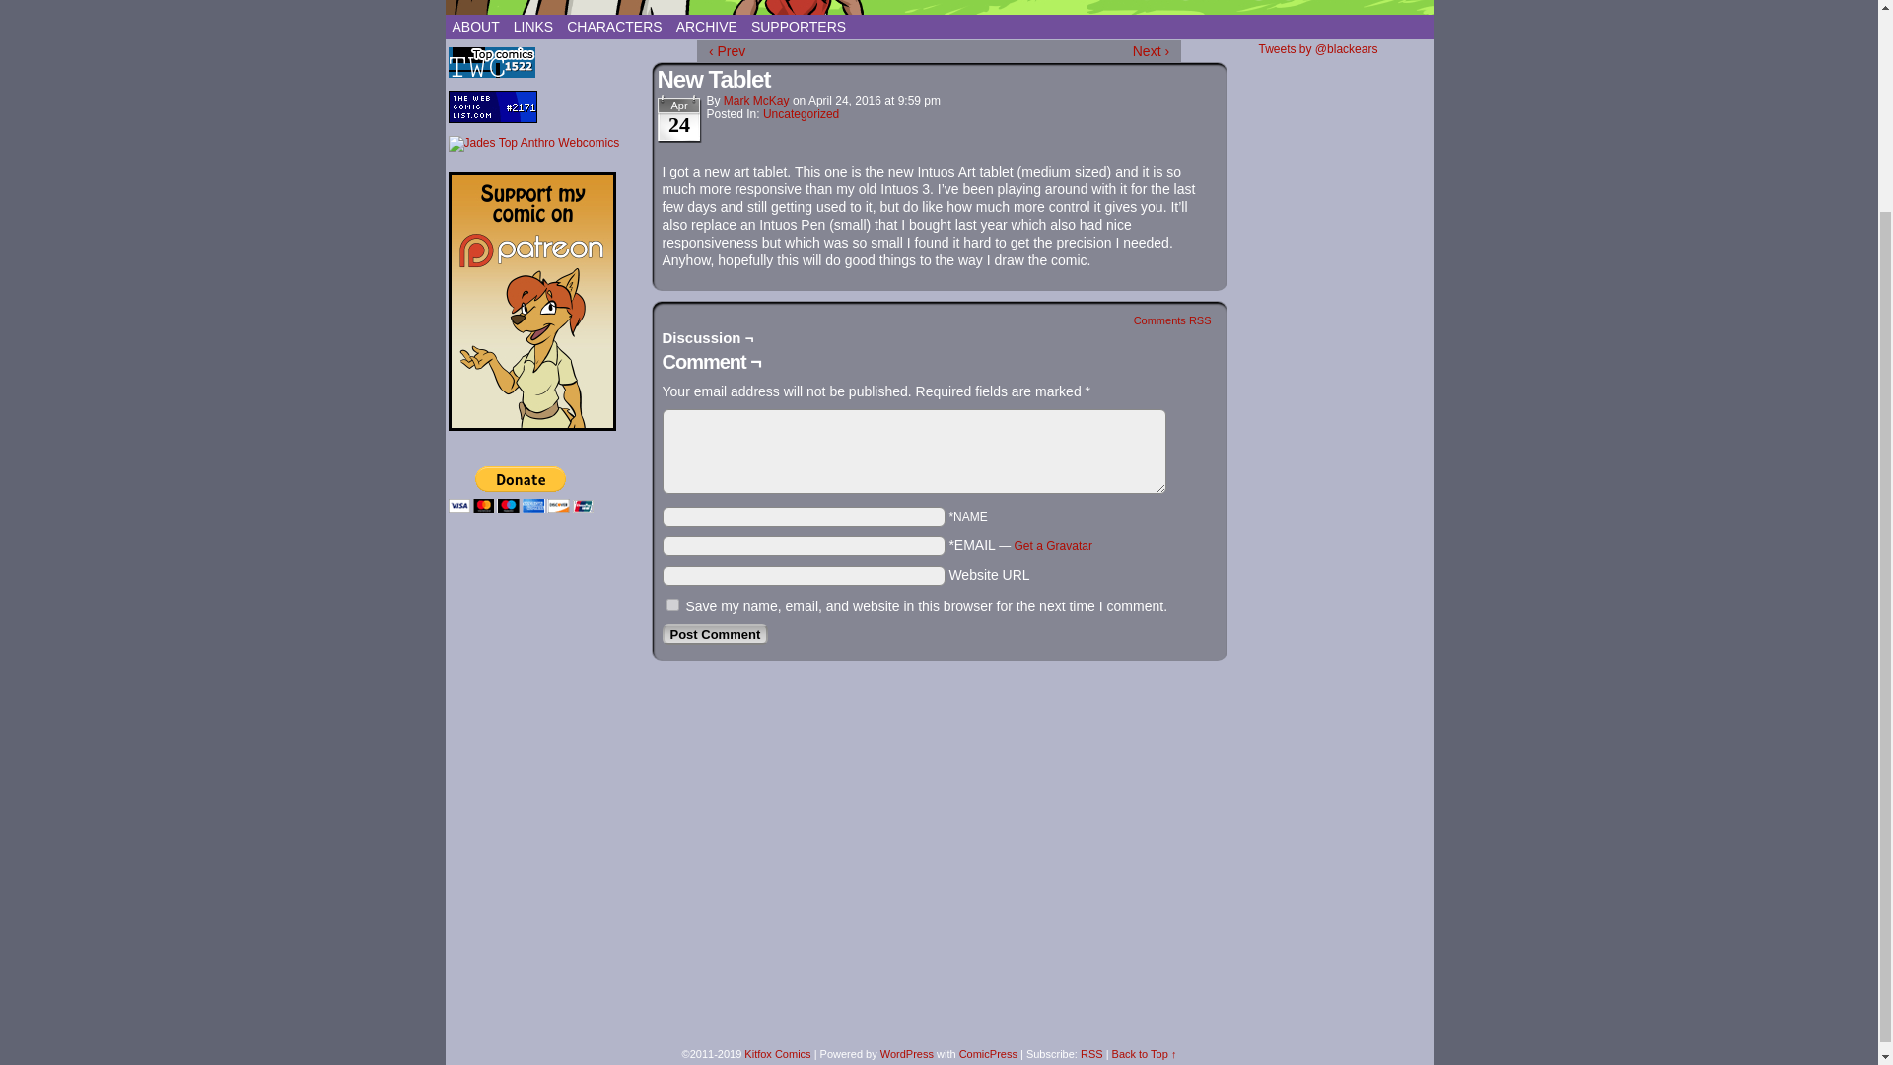 This screenshot has height=1065, width=1893. What do you see at coordinates (672, 603) in the screenshot?
I see `yes` at bounding box center [672, 603].